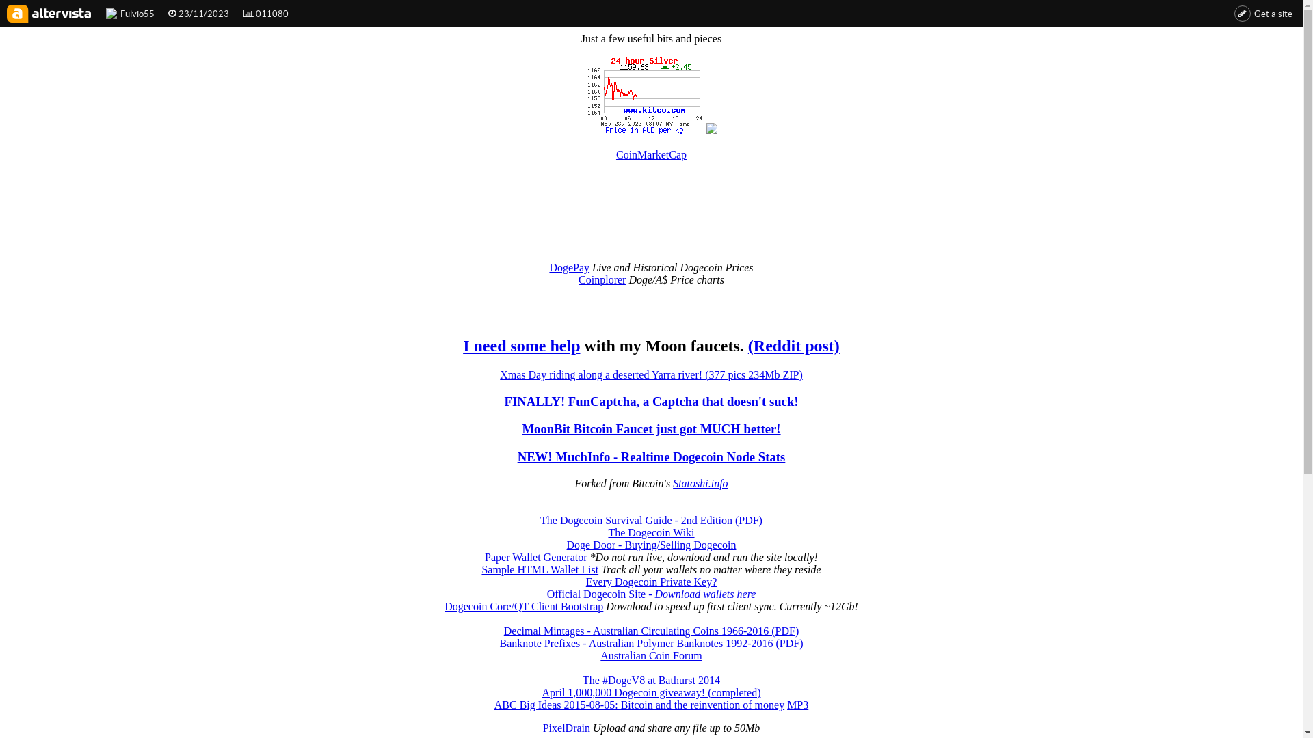  What do you see at coordinates (797, 705) in the screenshot?
I see `MP3` at bounding box center [797, 705].